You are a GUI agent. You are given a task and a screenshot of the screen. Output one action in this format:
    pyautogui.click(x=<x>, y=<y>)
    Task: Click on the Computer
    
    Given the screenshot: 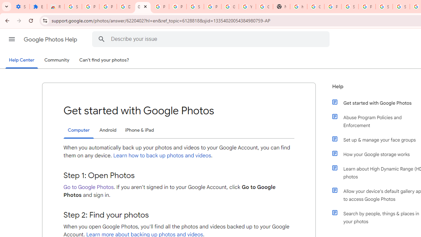 What is the action you would take?
    pyautogui.click(x=79, y=130)
    